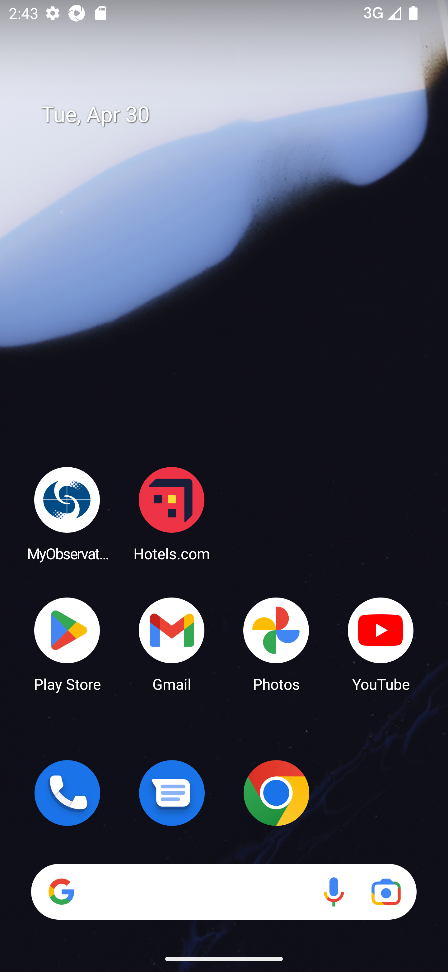  I want to click on Chrome, so click(276, 793).